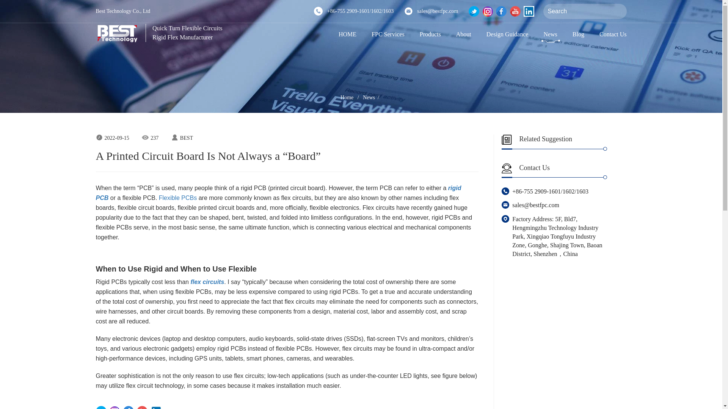  I want to click on FPC Services, so click(388, 34).